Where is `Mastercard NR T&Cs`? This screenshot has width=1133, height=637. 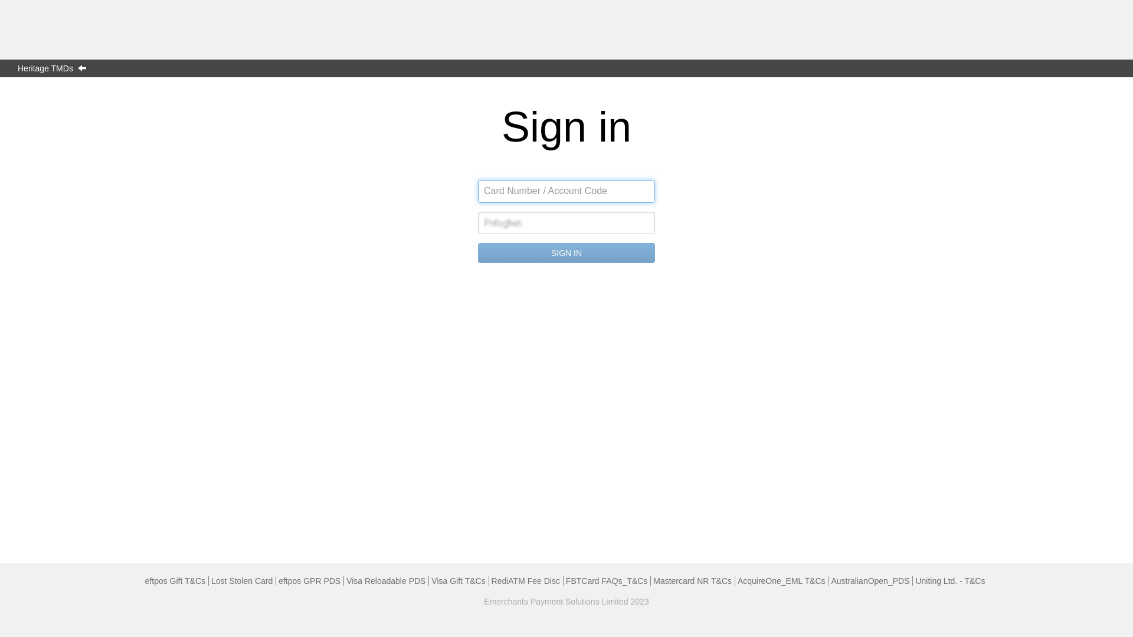
Mastercard NR T&Cs is located at coordinates (693, 581).